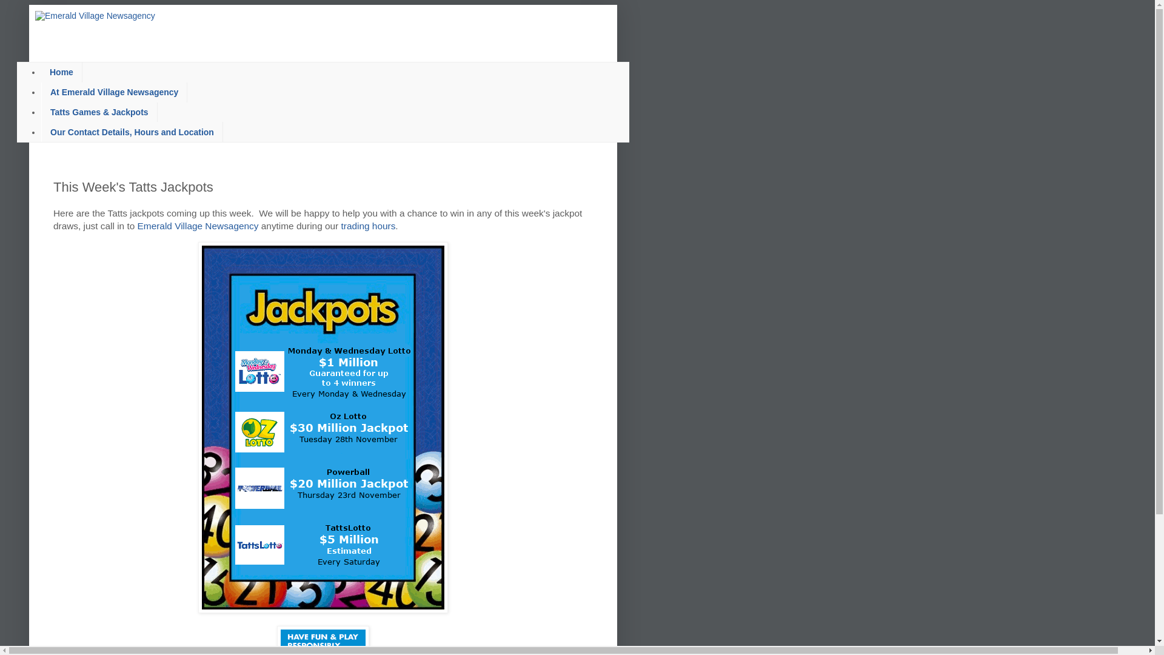 The width and height of the screenshot is (1164, 655). Describe the element at coordinates (323, 428) in the screenshot. I see `Tatts Jackpots` at that location.